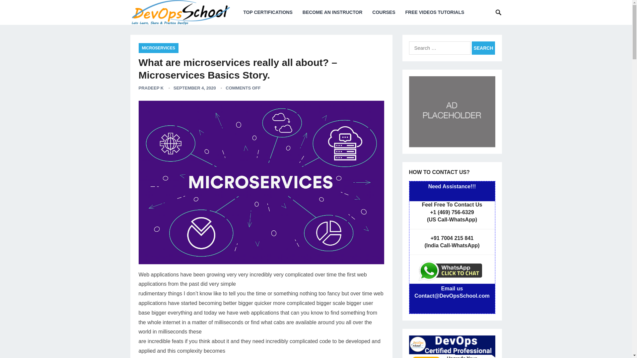 The height and width of the screenshot is (358, 637). I want to click on TOP CERTIFICATIONS, so click(268, 12).